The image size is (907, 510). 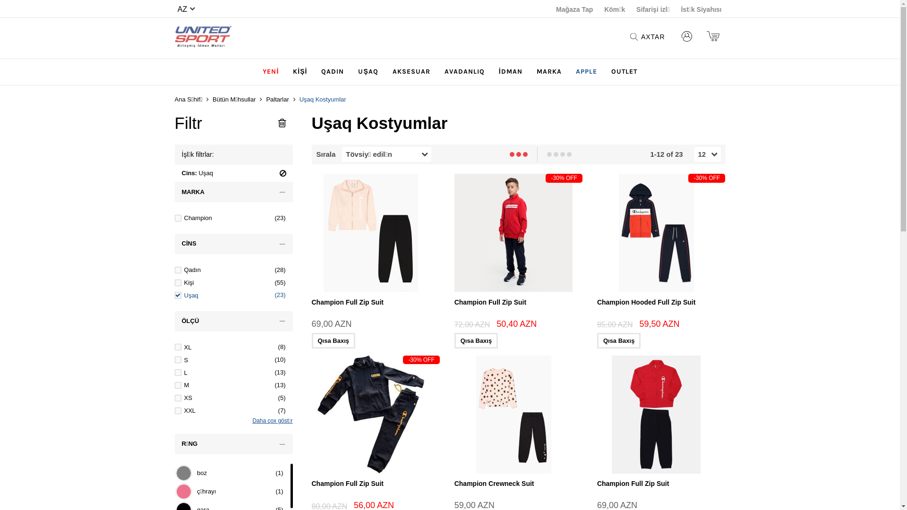 What do you see at coordinates (234, 423) in the screenshot?
I see `XXS` at bounding box center [234, 423].